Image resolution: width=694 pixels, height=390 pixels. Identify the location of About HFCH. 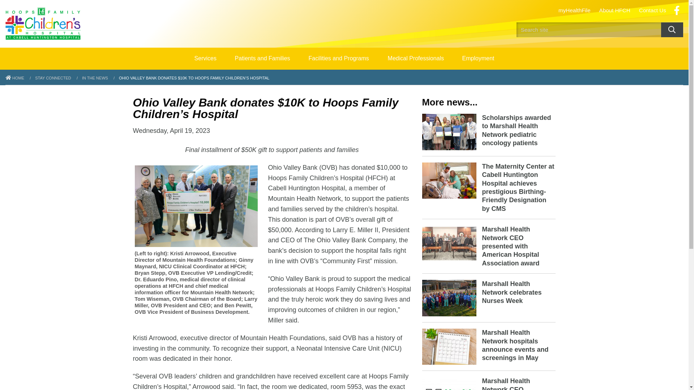
(614, 10).